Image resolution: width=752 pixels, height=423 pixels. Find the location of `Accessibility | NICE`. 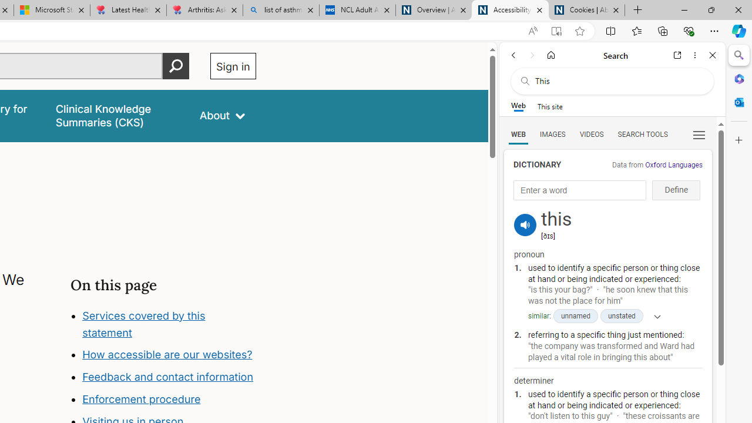

Accessibility | NICE is located at coordinates (510, 11).